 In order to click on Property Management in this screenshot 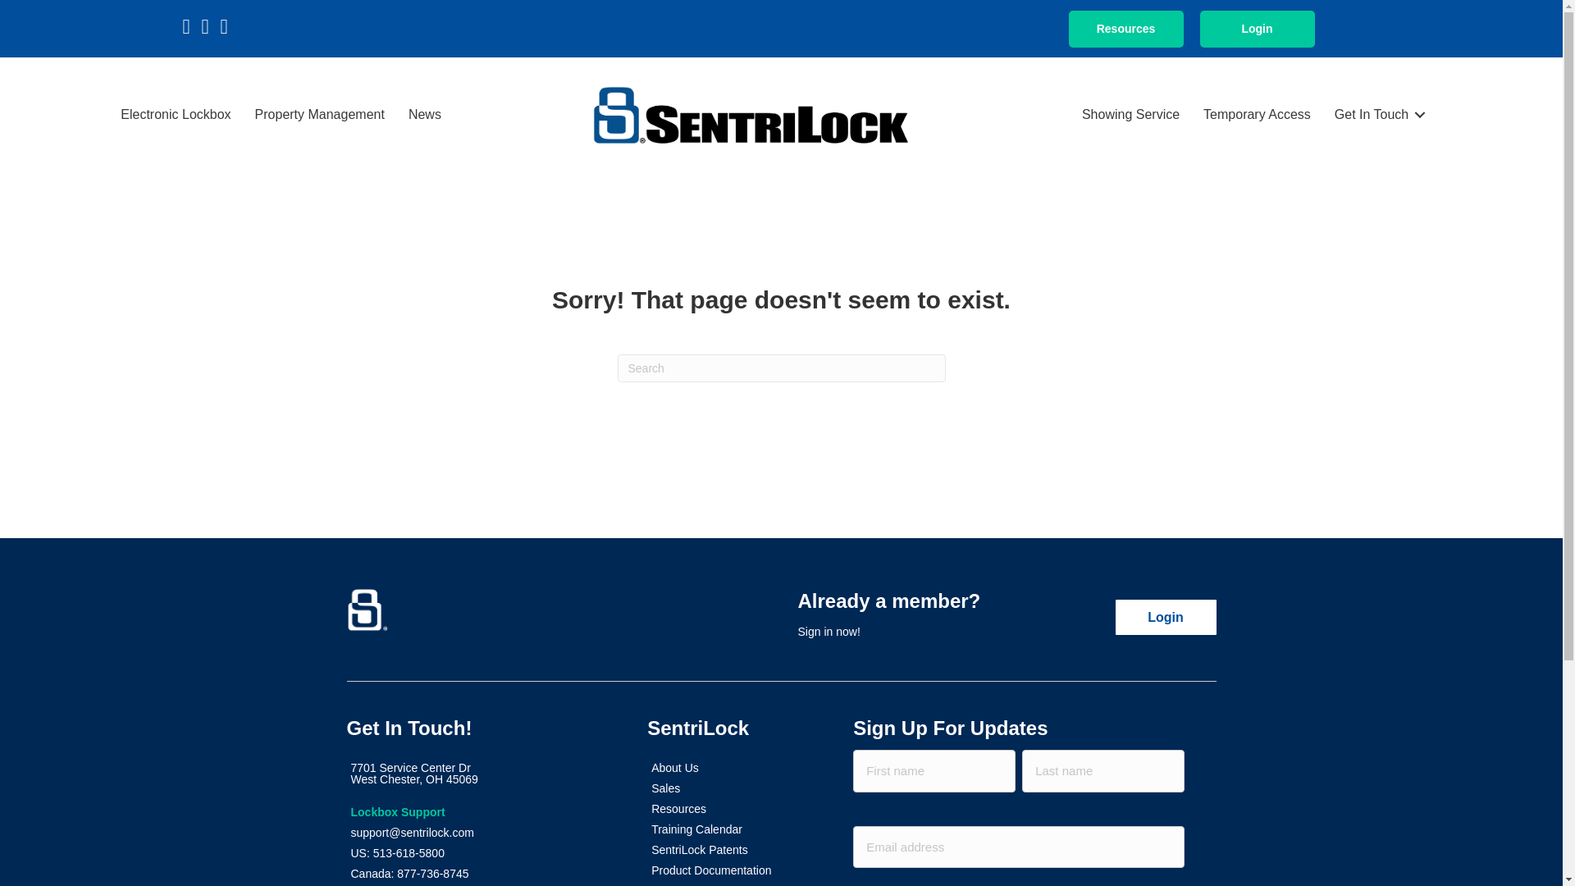, I will do `click(320, 115)`.